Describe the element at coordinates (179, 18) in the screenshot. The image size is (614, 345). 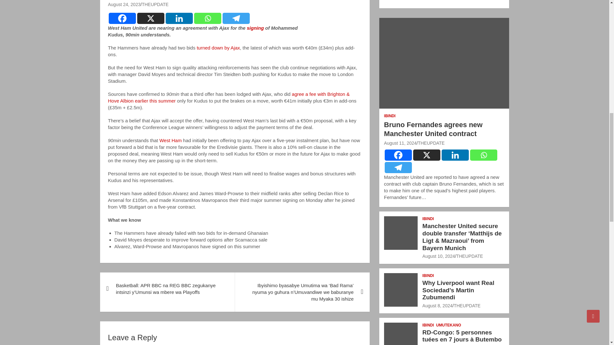
I see `Linkedin` at that location.